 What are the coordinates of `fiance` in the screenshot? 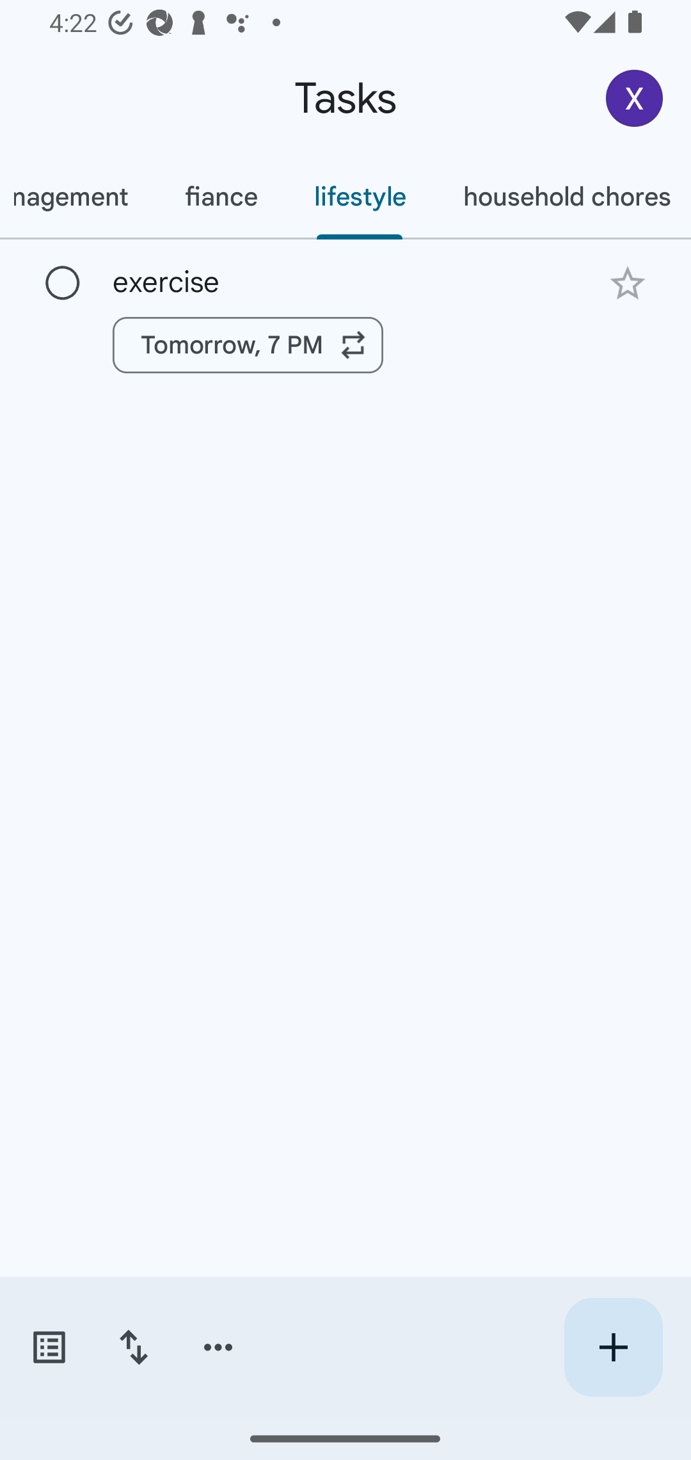 It's located at (221, 197).